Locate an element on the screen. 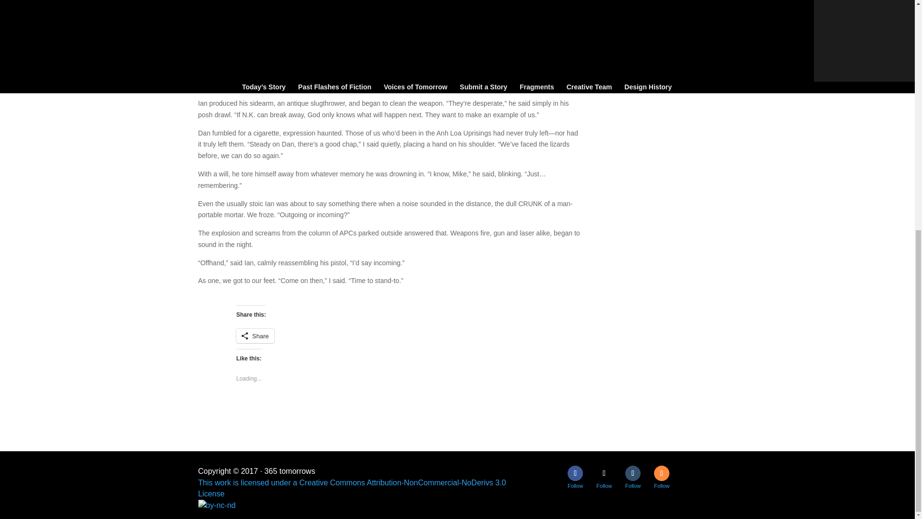 This screenshot has width=922, height=519. Follow is located at coordinates (575, 473).